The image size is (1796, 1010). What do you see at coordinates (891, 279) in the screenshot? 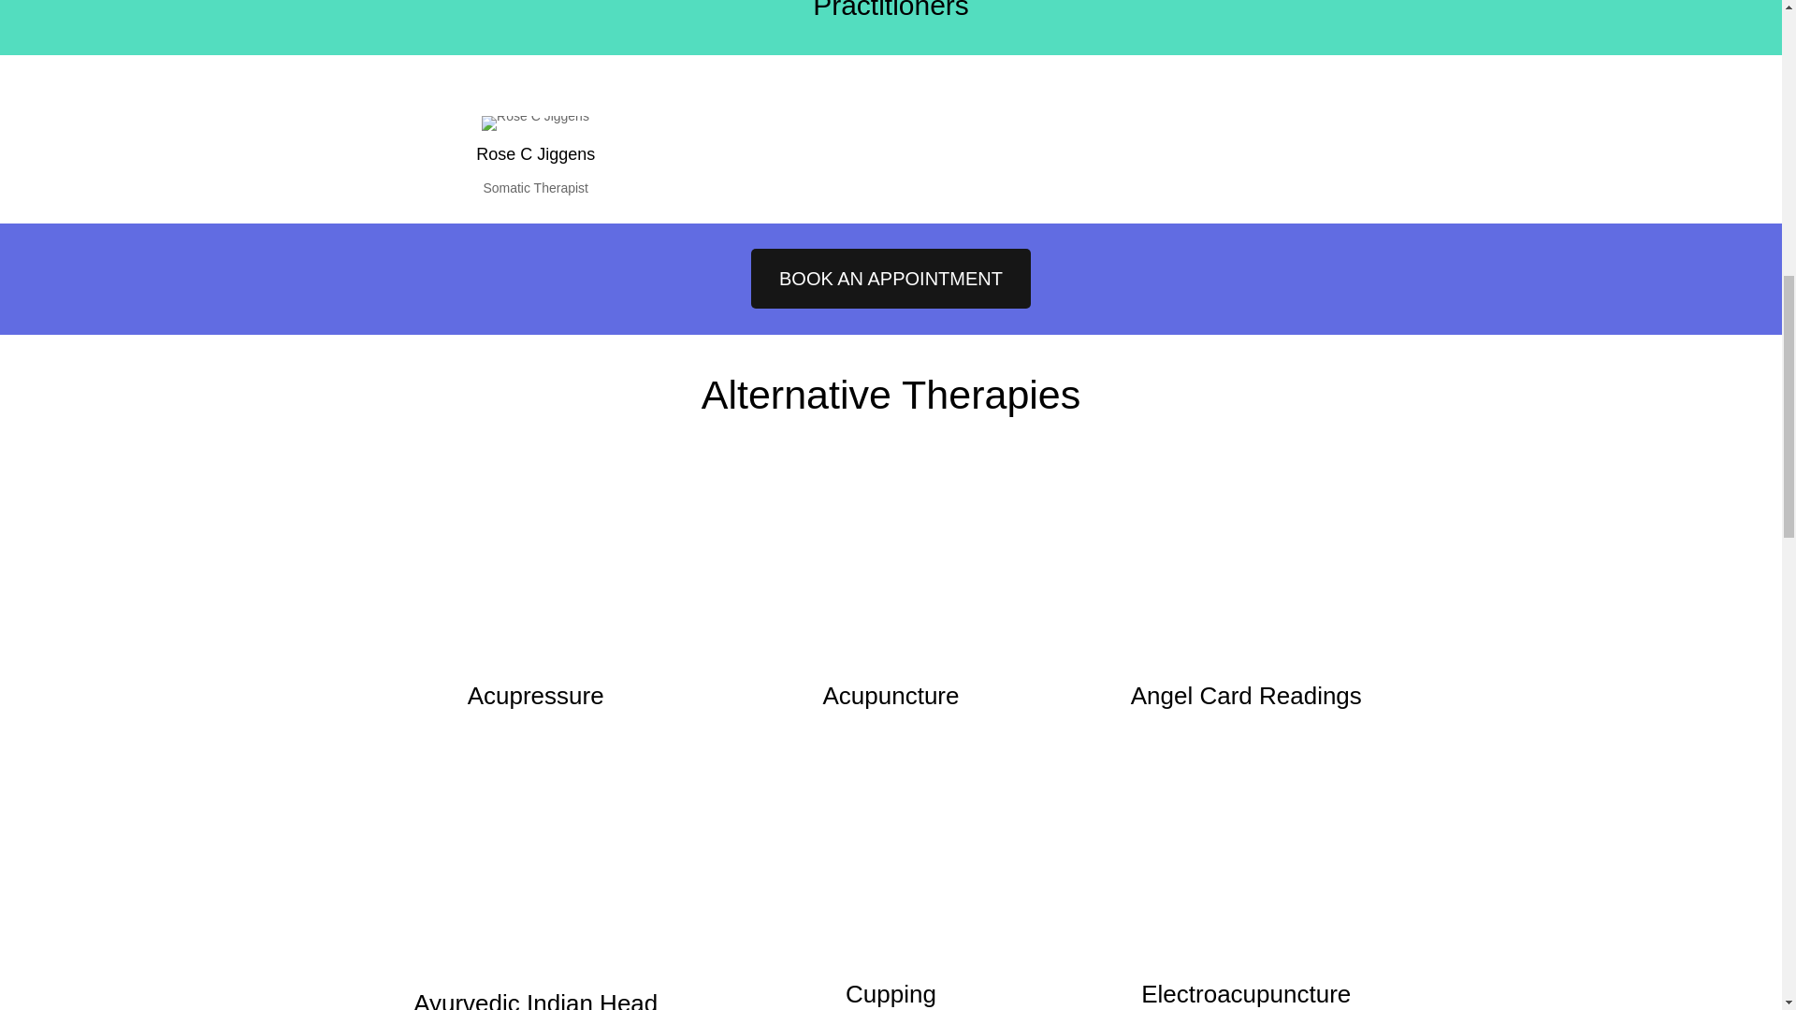
I see `BOOK AN APPOINTMENT` at bounding box center [891, 279].